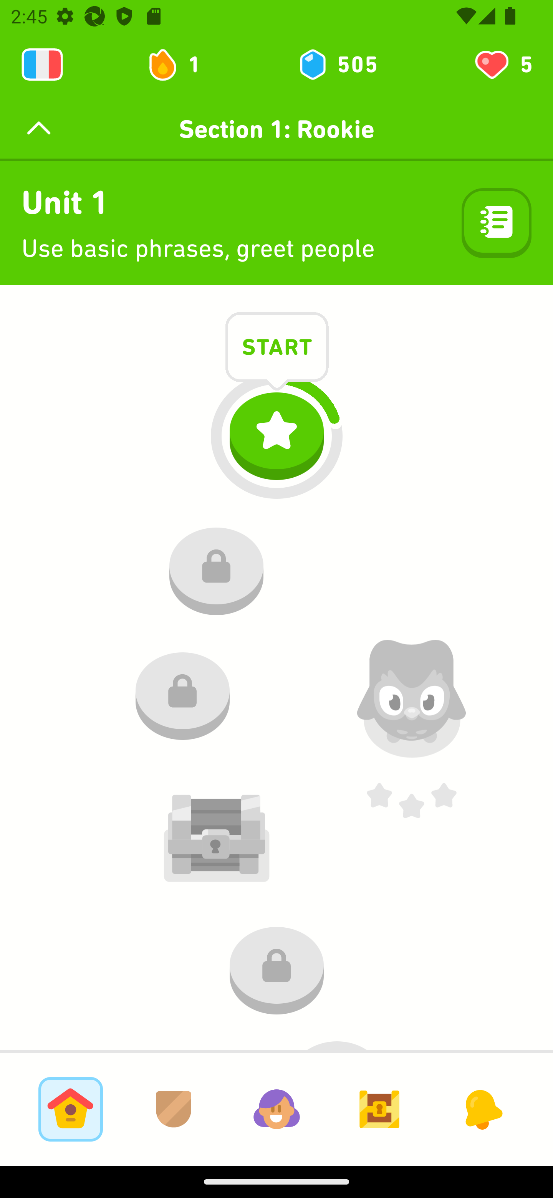 The width and height of the screenshot is (553, 1198). Describe the element at coordinates (70, 1109) in the screenshot. I see `Learn Tab` at that location.